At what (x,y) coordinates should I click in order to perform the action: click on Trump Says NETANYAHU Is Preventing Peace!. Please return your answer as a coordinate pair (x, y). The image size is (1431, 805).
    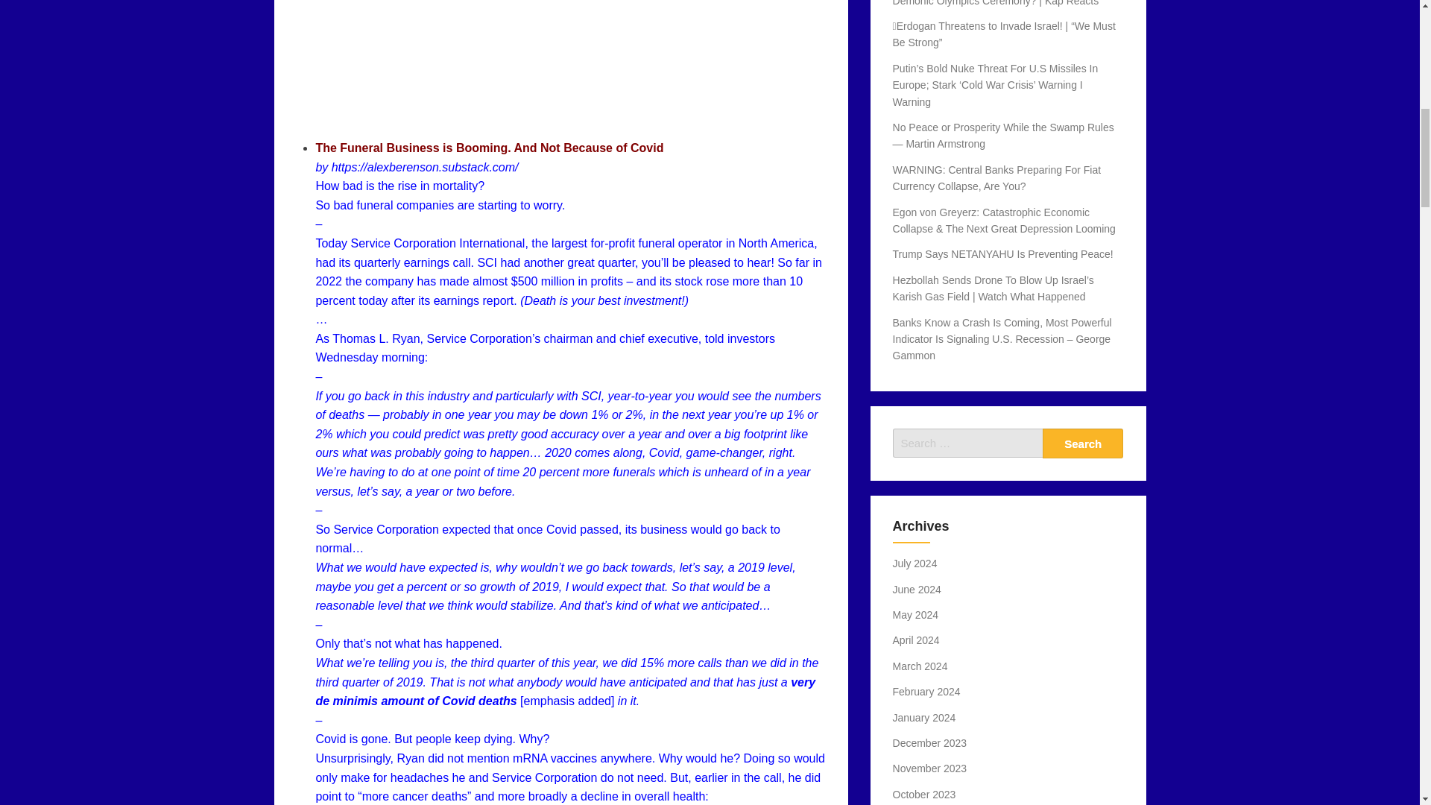
    Looking at the image, I should click on (1003, 253).